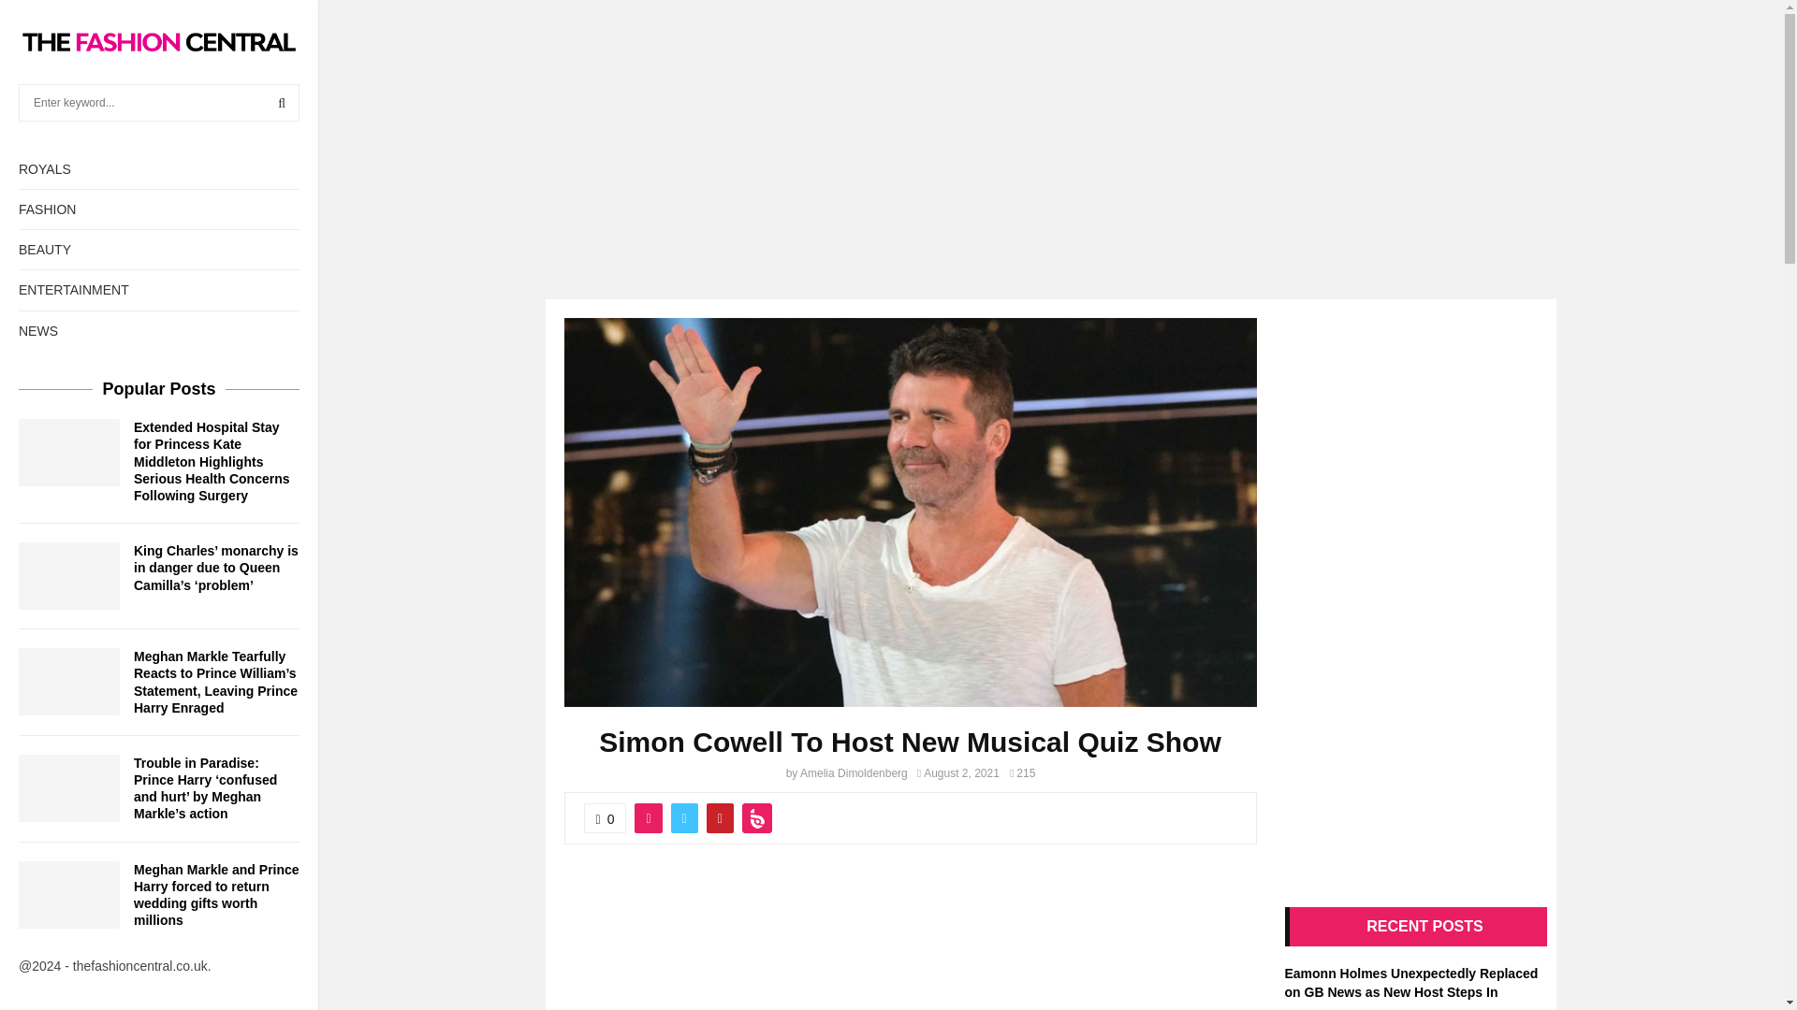 The image size is (1797, 1010). What do you see at coordinates (159, 290) in the screenshot?
I see `ENTERTAINMENT` at bounding box center [159, 290].